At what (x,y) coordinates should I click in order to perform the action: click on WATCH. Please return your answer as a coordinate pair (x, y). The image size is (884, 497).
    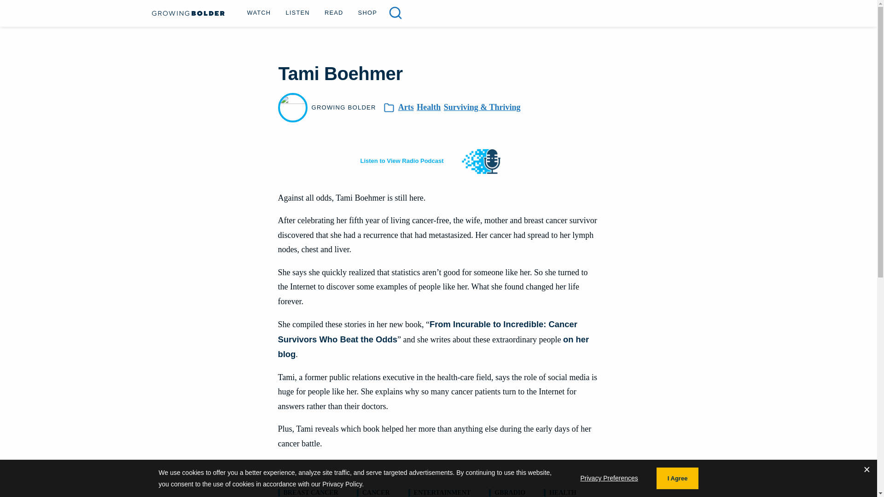
    Looking at the image, I should click on (259, 12).